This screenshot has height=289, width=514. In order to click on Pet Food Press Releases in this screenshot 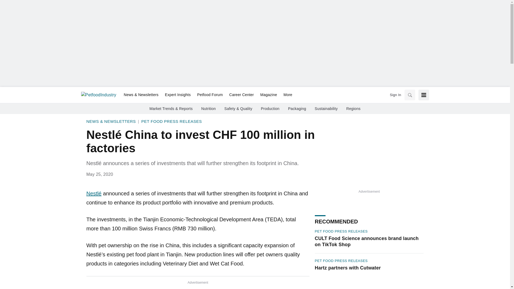, I will do `click(172, 121)`.